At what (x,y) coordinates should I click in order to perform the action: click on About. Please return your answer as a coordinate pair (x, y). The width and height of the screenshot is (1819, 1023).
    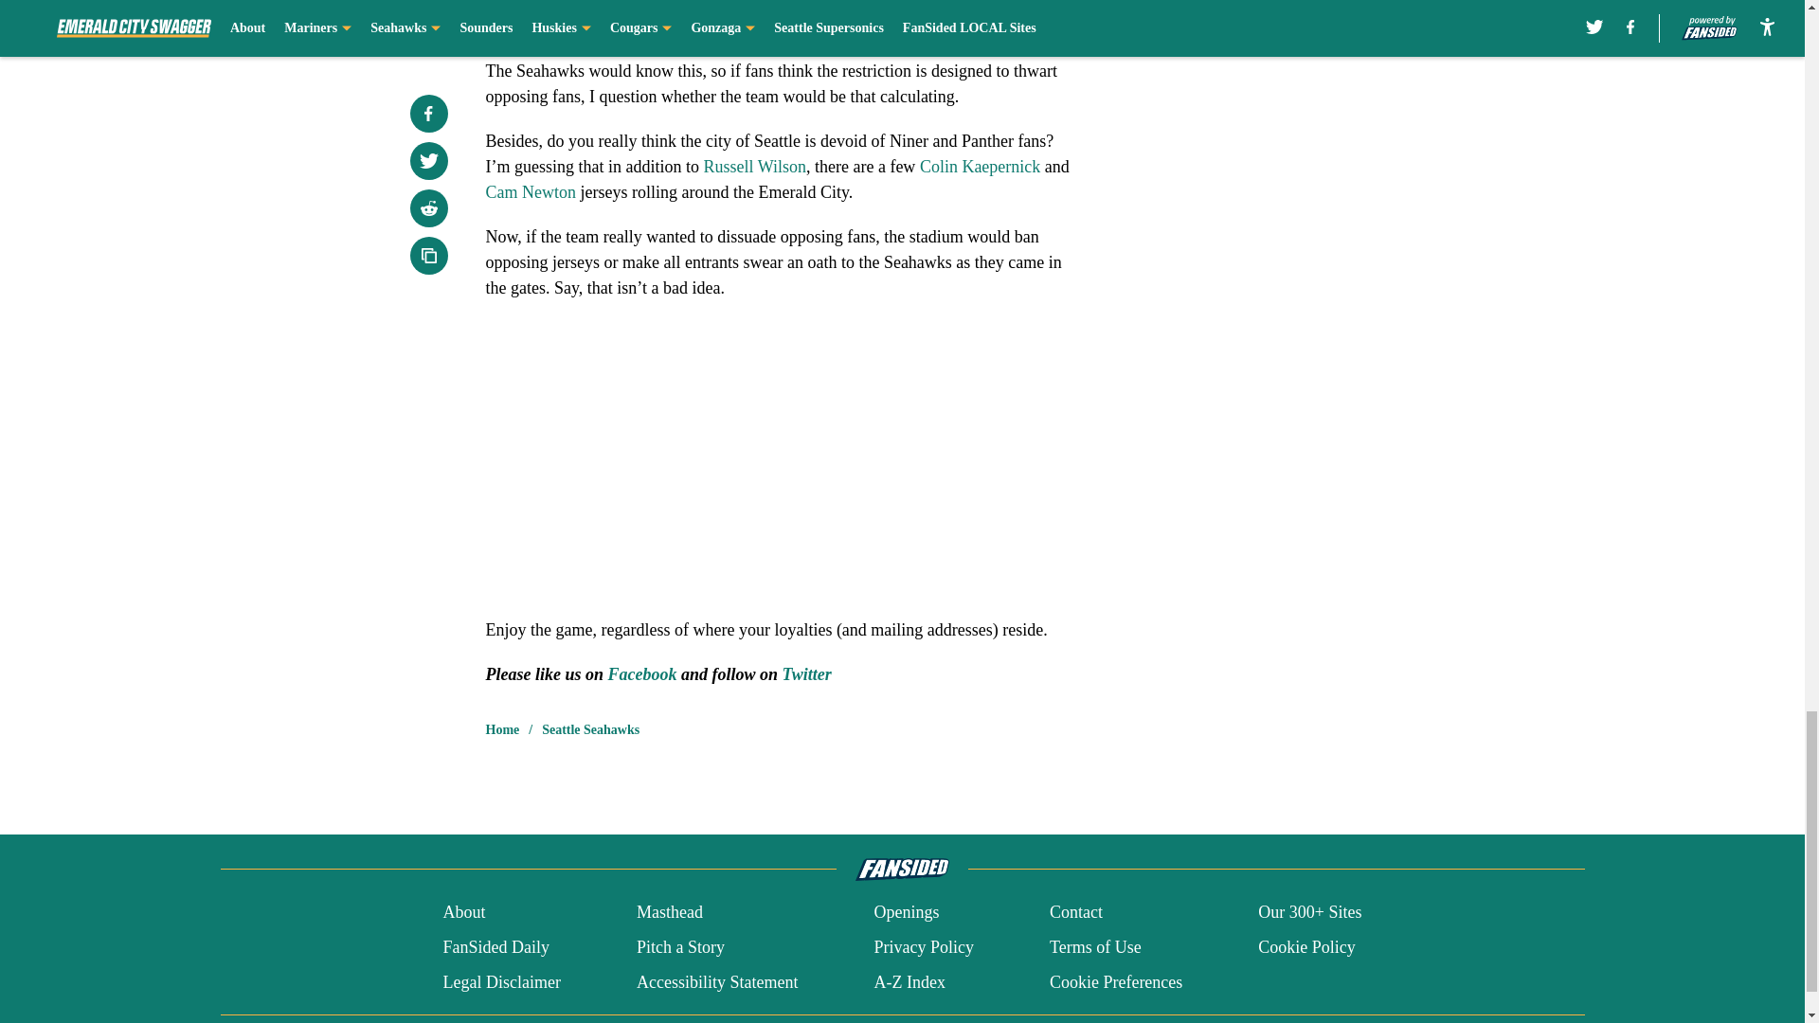
    Looking at the image, I should click on (463, 913).